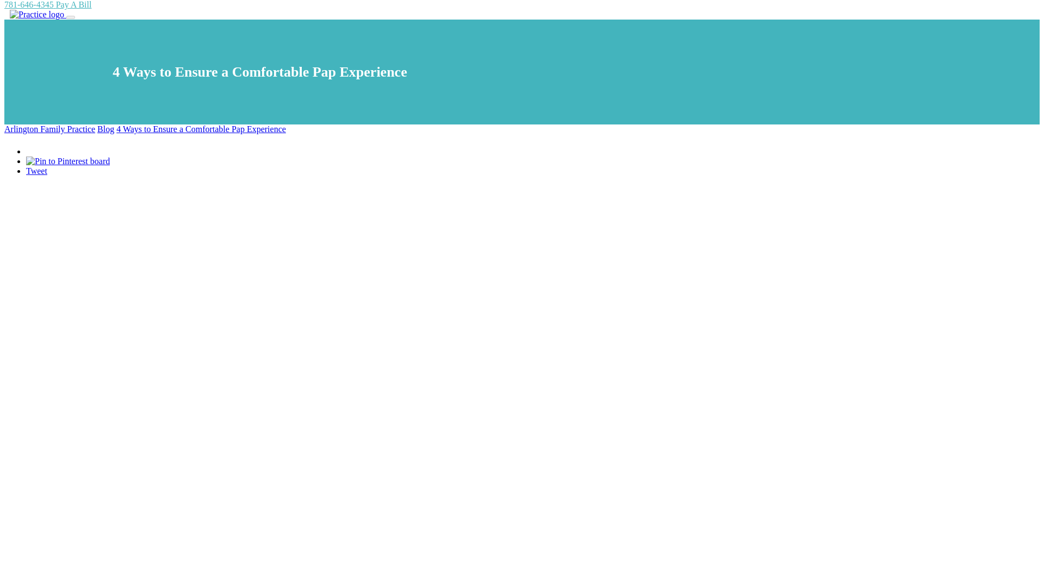 This screenshot has width=1044, height=587. Describe the element at coordinates (36, 171) in the screenshot. I see `Tweet` at that location.